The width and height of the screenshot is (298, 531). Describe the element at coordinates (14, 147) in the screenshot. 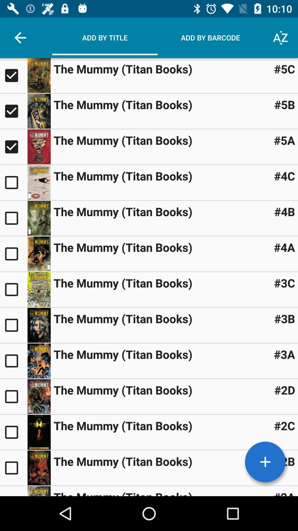

I see `uncheck third thumbnail` at that location.